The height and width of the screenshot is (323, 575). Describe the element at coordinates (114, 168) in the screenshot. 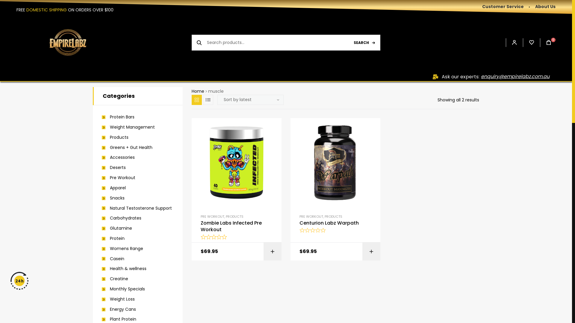

I see `Deserts` at that location.